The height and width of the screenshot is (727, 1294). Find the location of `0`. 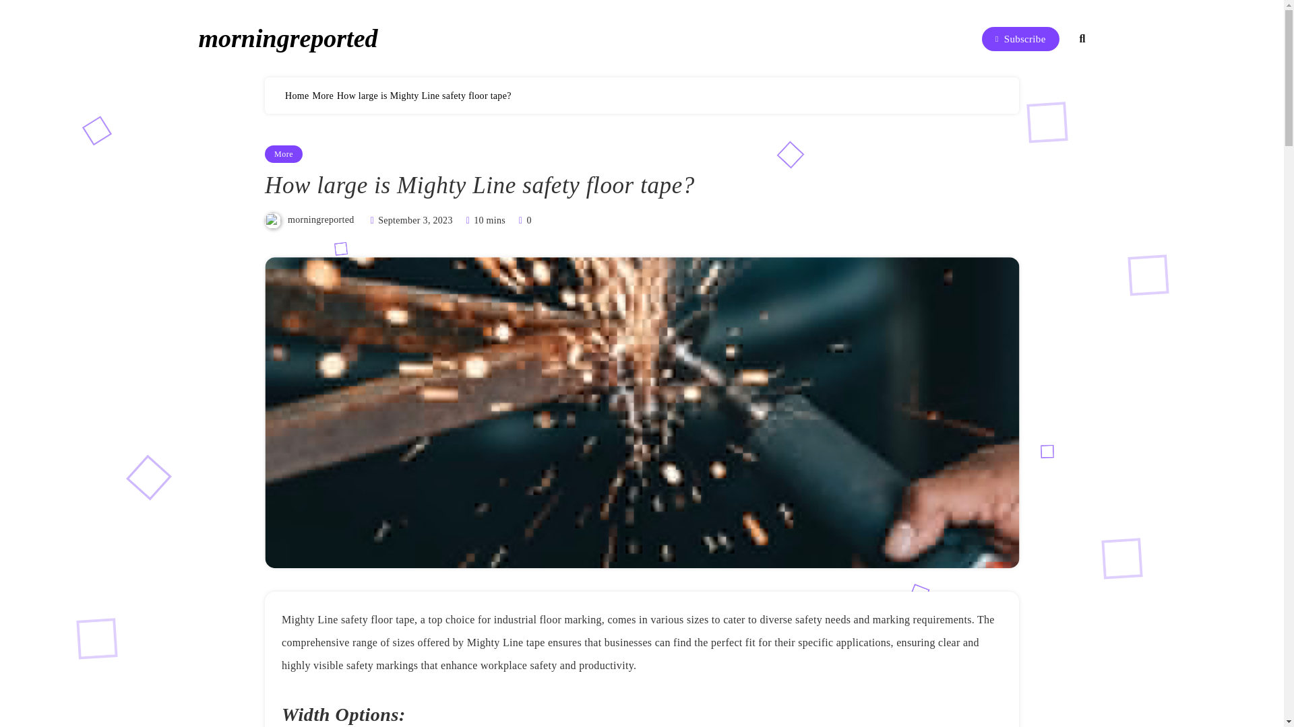

0 is located at coordinates (523, 219).